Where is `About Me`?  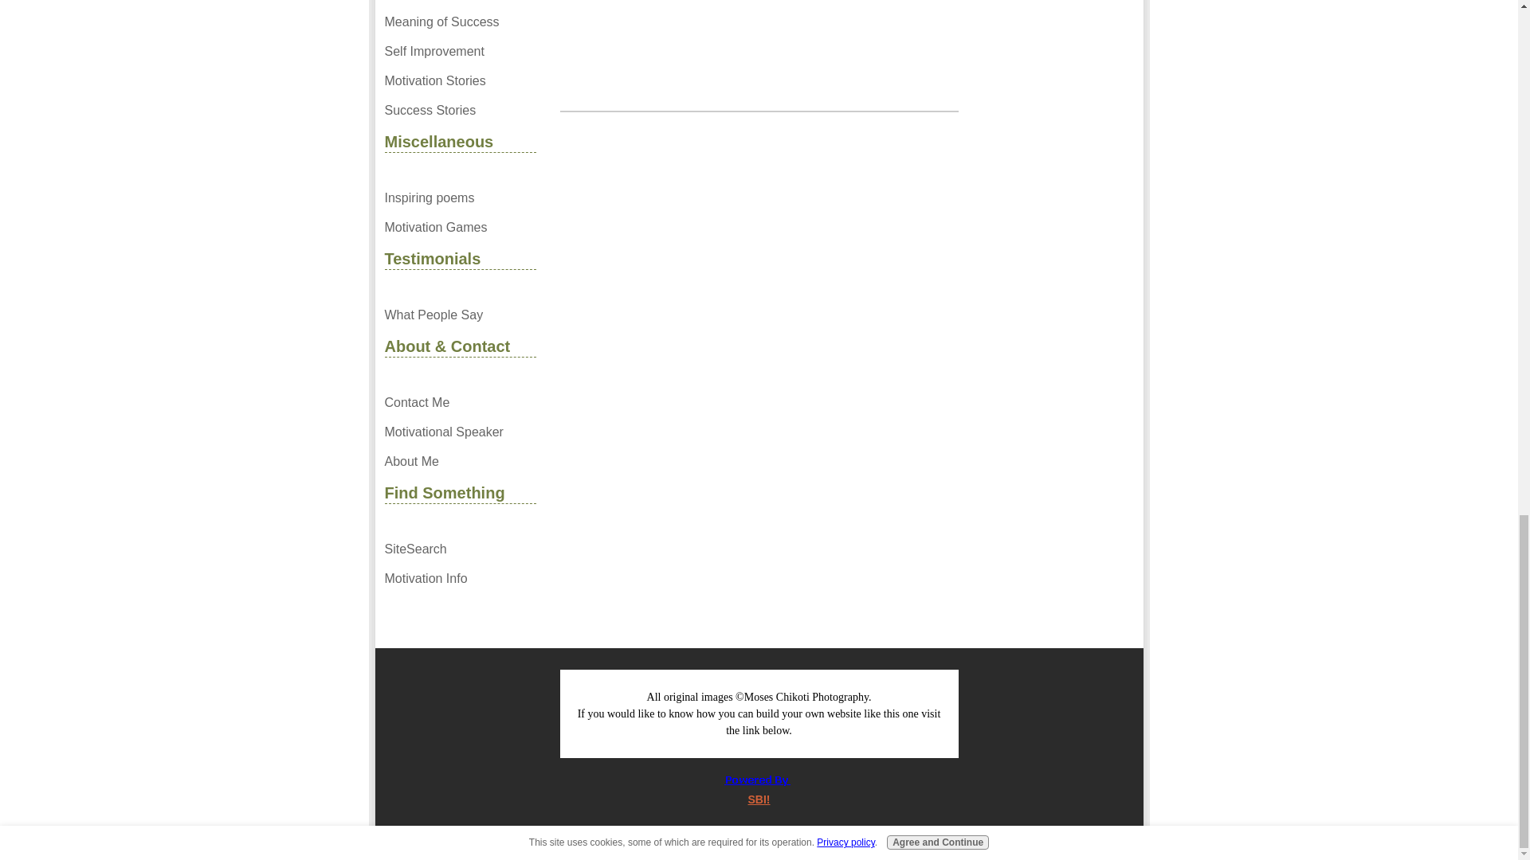
About Me is located at coordinates (459, 462).